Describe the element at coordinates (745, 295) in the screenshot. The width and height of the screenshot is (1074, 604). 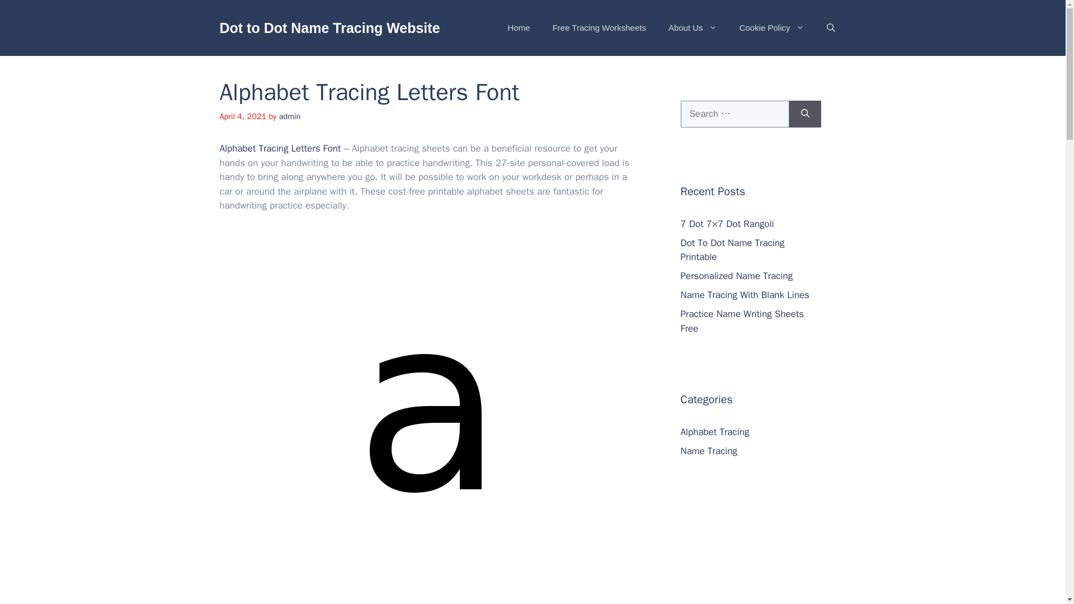
I see `Name Tracing With Blank Lines` at that location.